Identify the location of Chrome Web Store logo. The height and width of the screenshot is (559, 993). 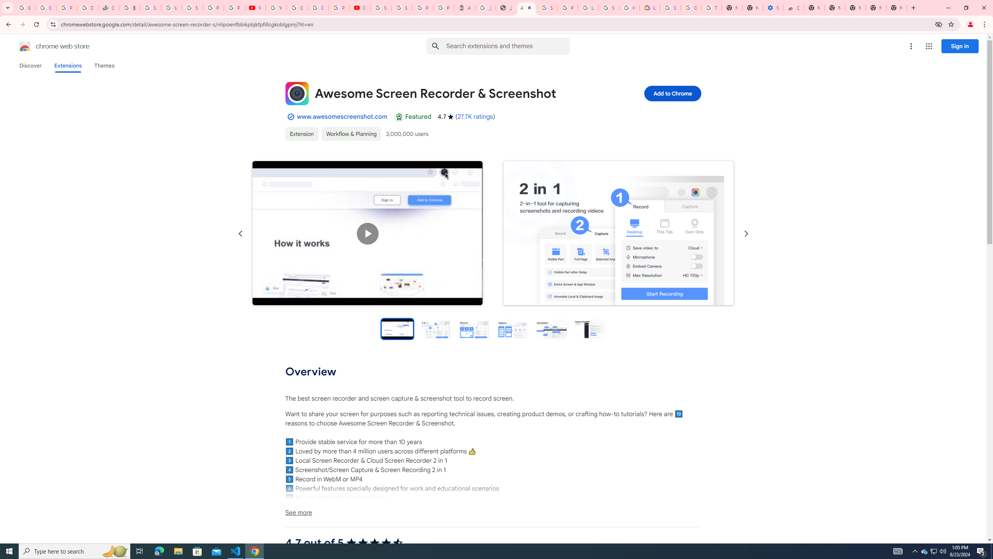
(25, 46).